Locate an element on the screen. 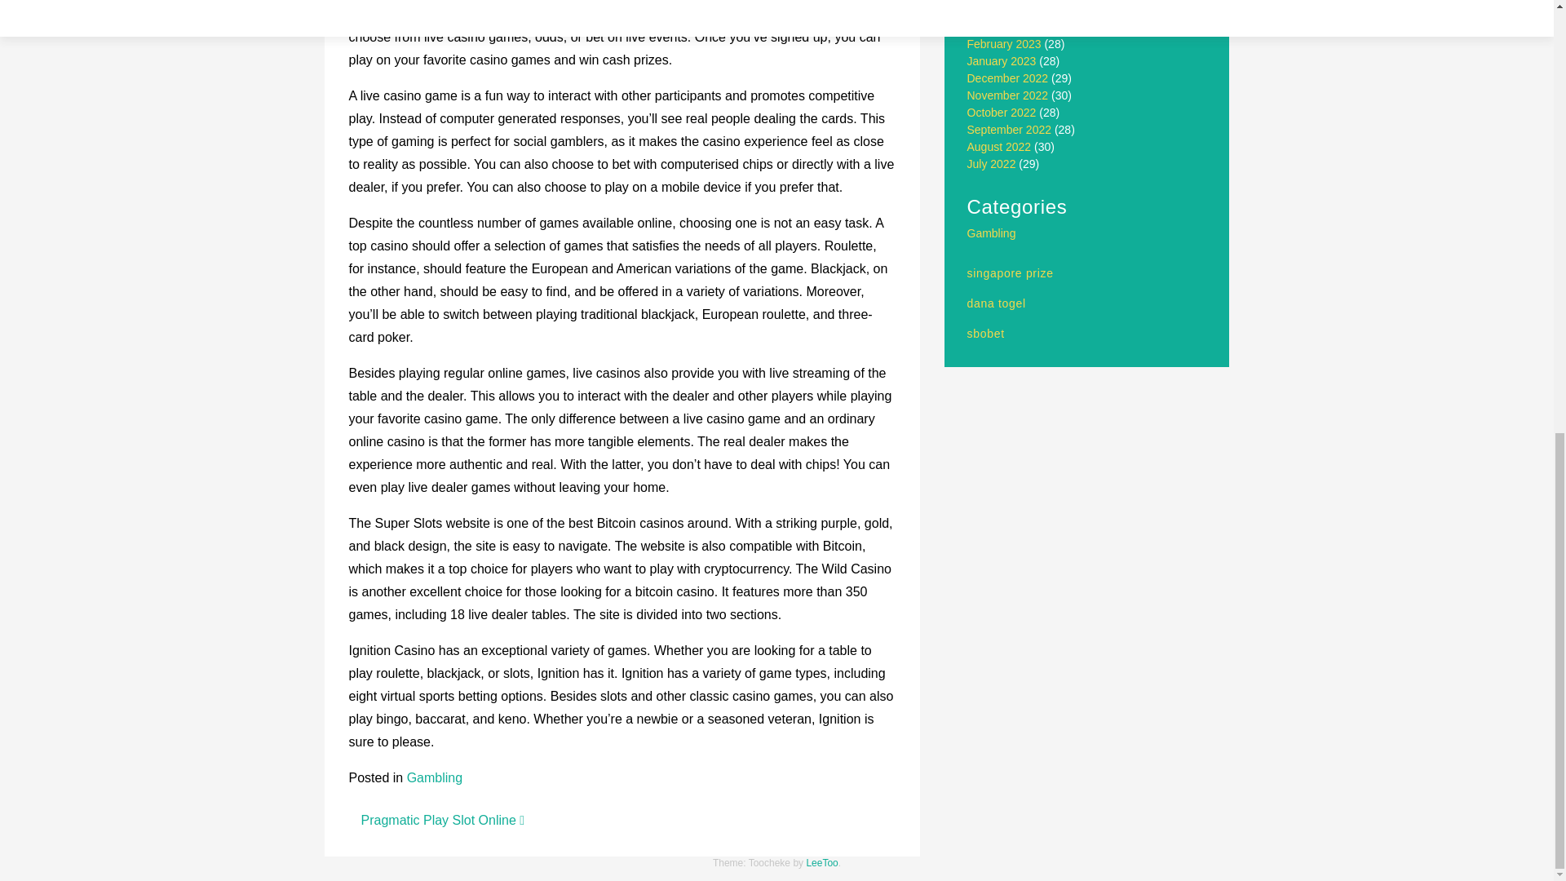 The width and height of the screenshot is (1566, 881). August 2022 is located at coordinates (1000, 146).